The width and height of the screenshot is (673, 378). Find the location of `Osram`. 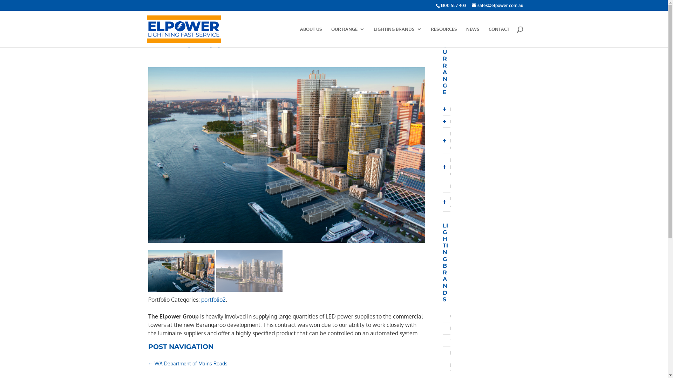

Osram is located at coordinates (450, 316).